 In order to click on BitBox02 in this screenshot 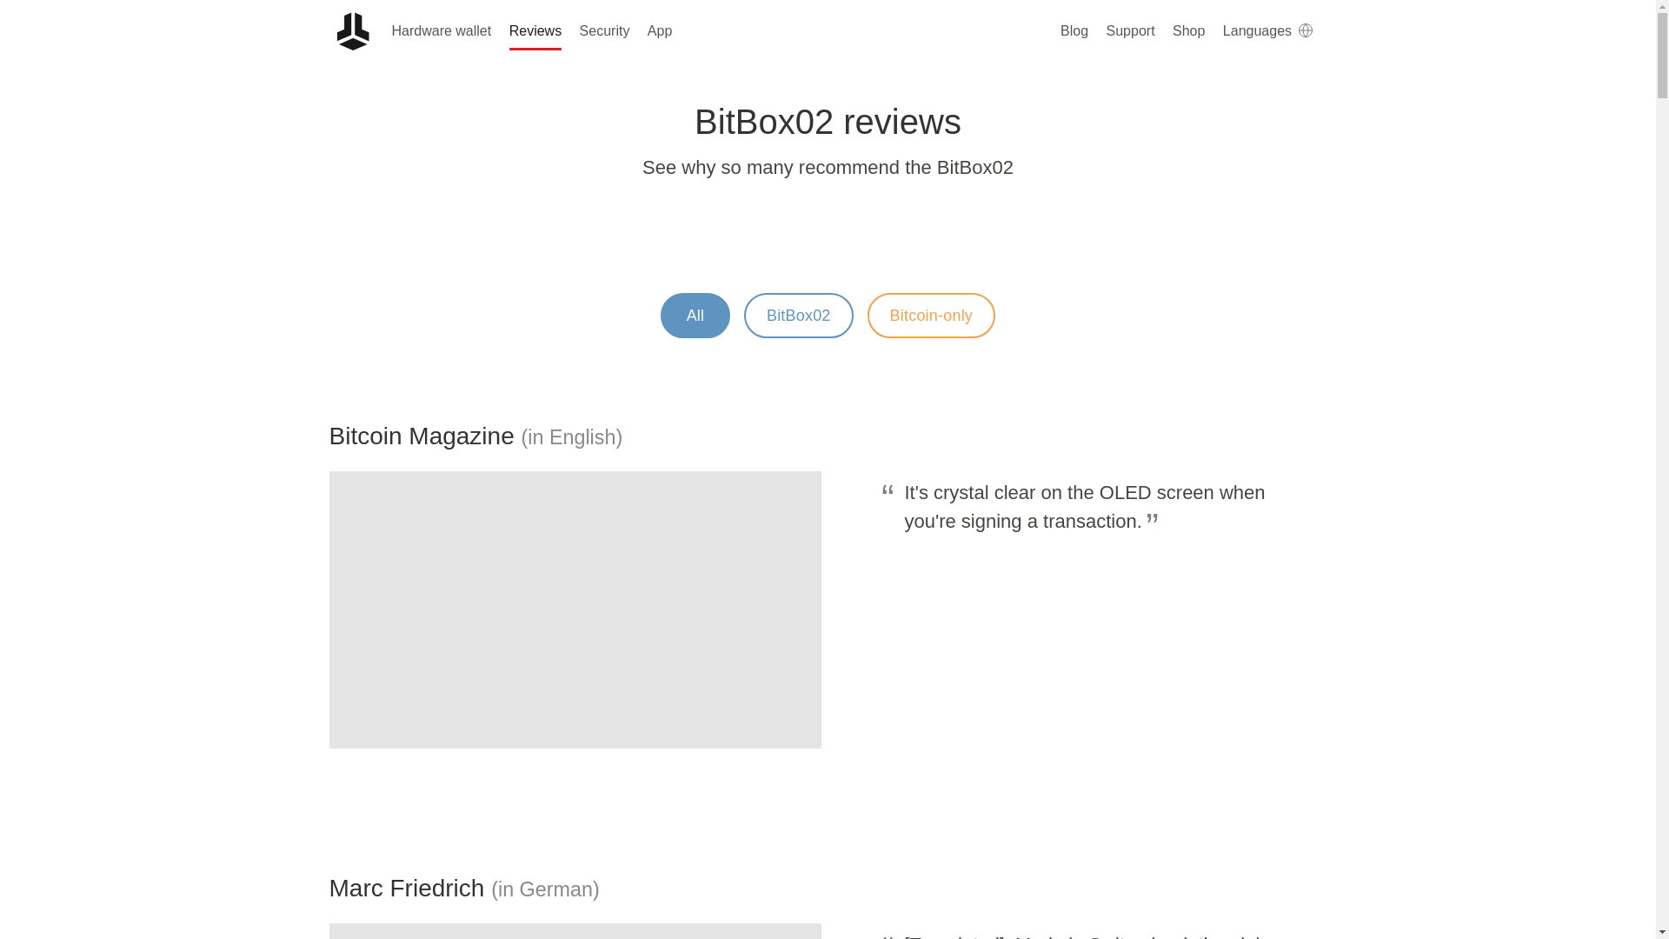, I will do `click(798, 315)`.